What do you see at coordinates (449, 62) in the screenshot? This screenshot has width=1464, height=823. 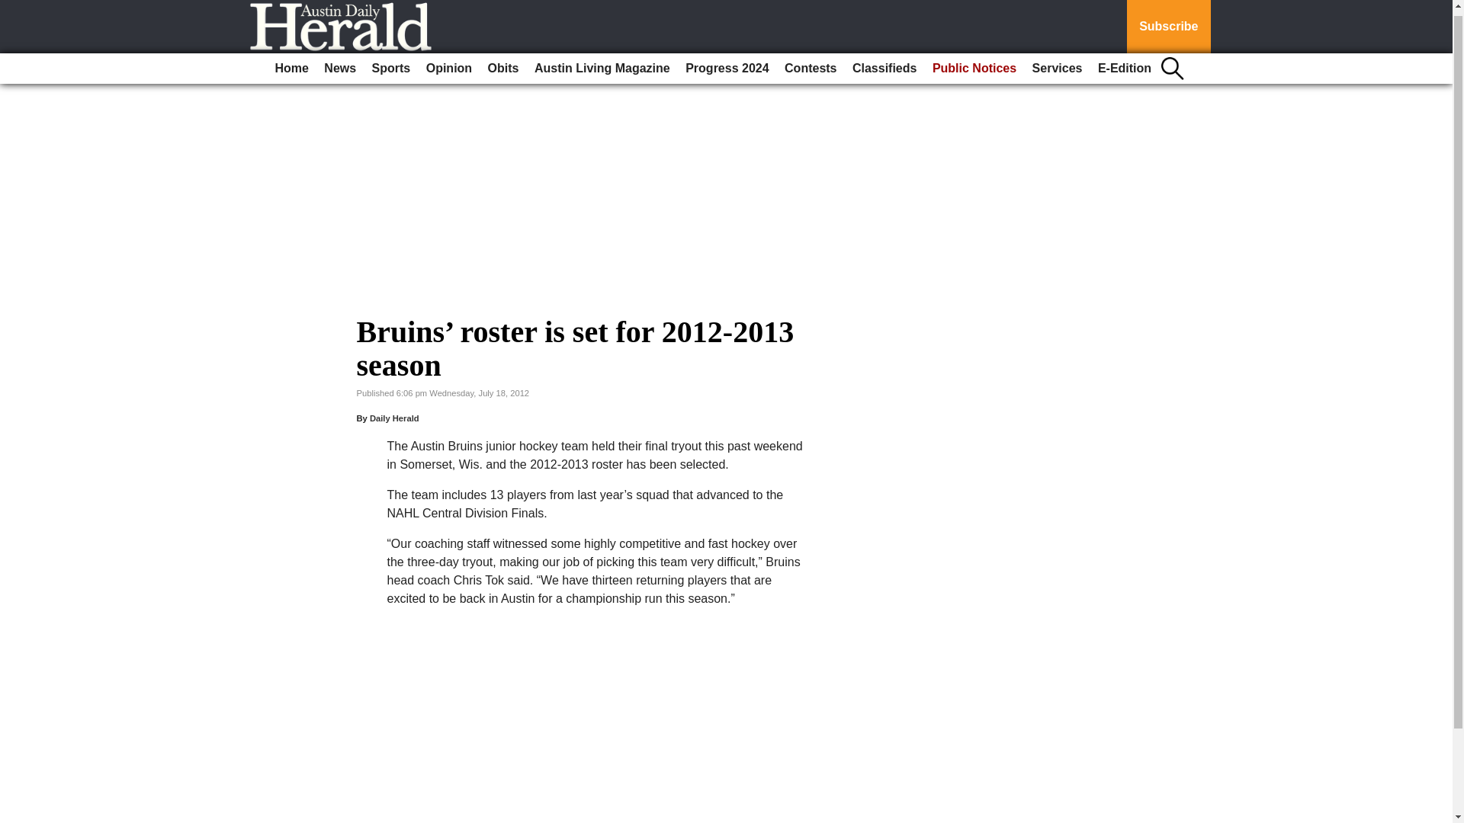 I see `Opinion` at bounding box center [449, 62].